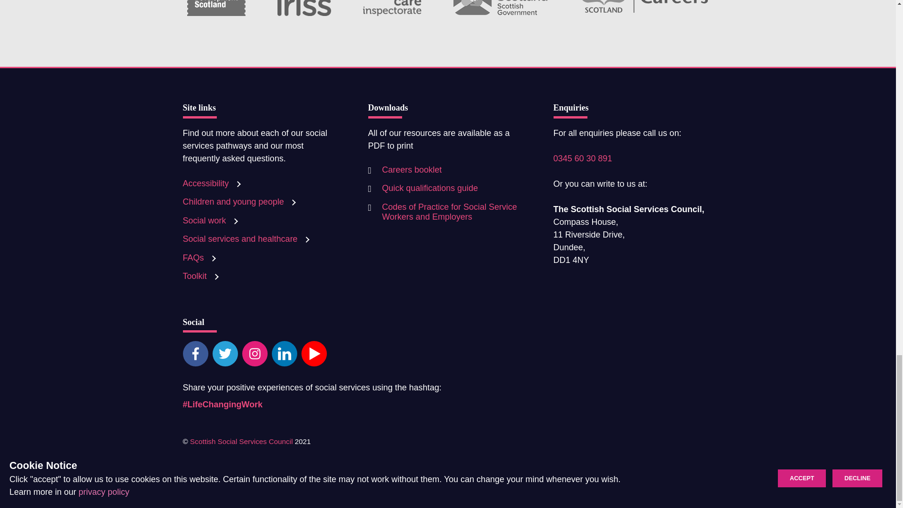 The height and width of the screenshot is (508, 903). What do you see at coordinates (422, 189) in the screenshot?
I see `Quick qualifications guide` at bounding box center [422, 189].